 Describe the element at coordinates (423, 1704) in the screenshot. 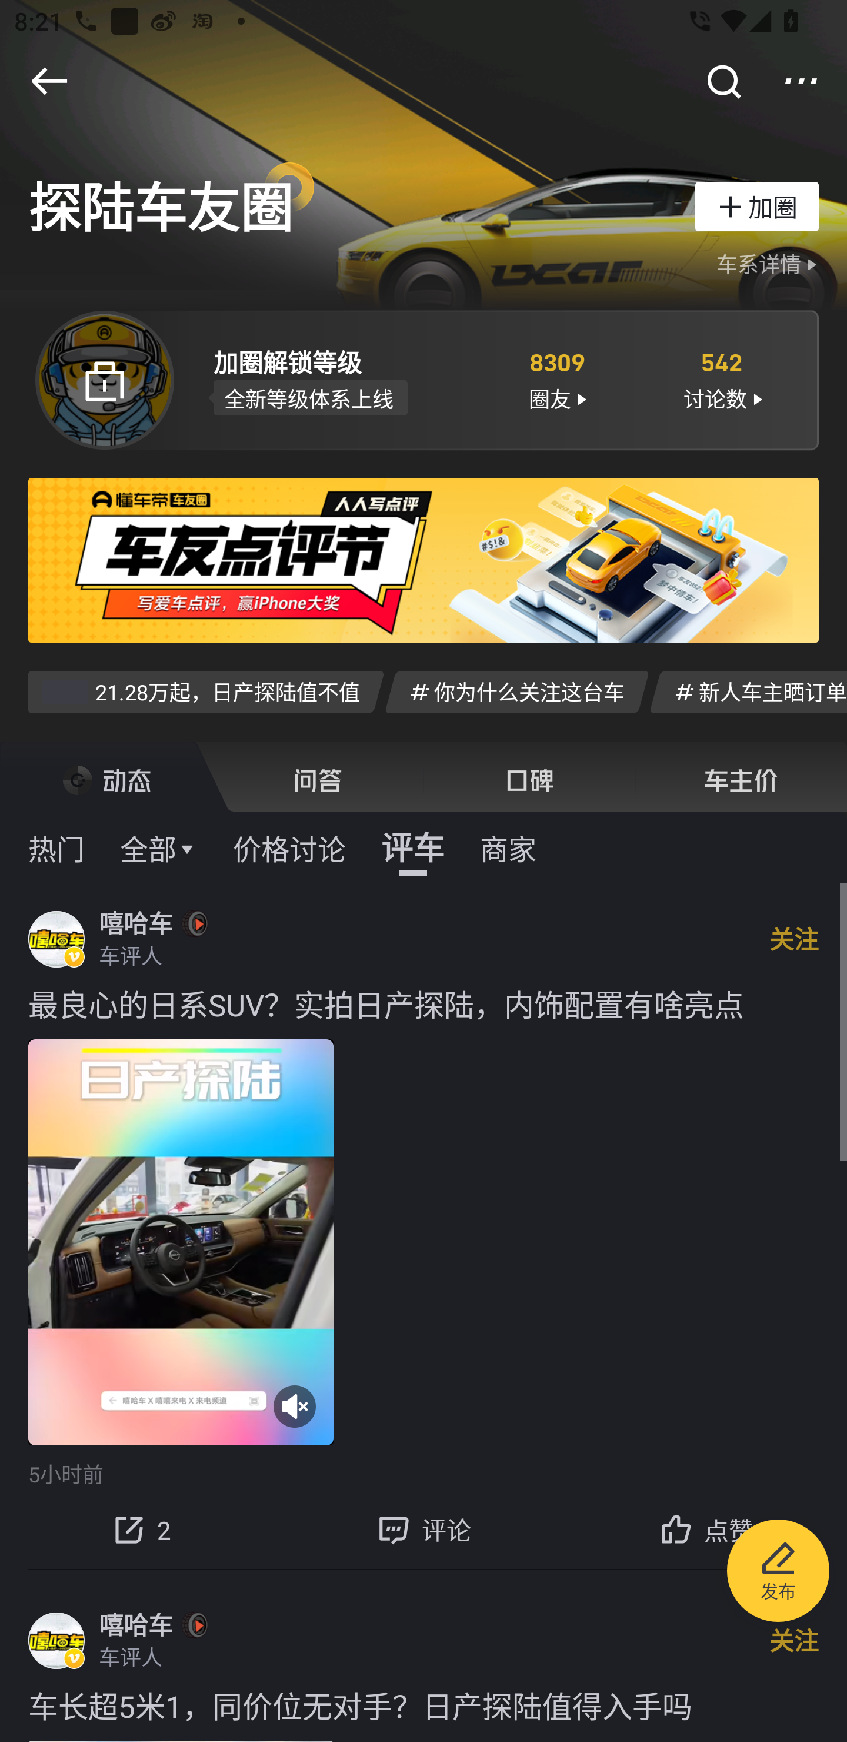

I see `车长超5米1，同价位无对手？日产探陆值得入手吗` at that location.